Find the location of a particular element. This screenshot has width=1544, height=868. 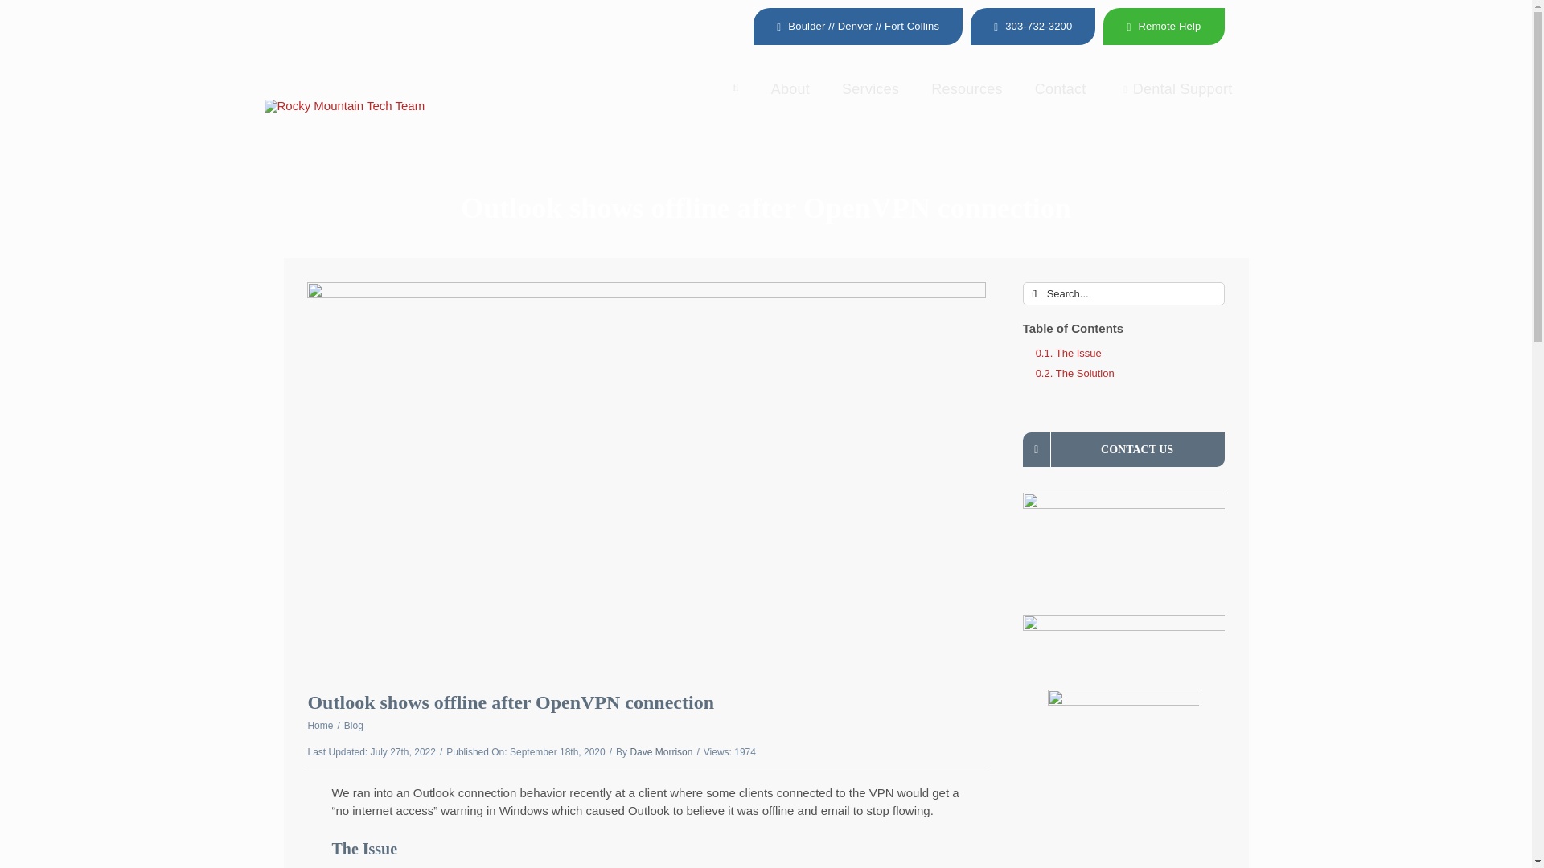

Dental Support is located at coordinates (870, 98).